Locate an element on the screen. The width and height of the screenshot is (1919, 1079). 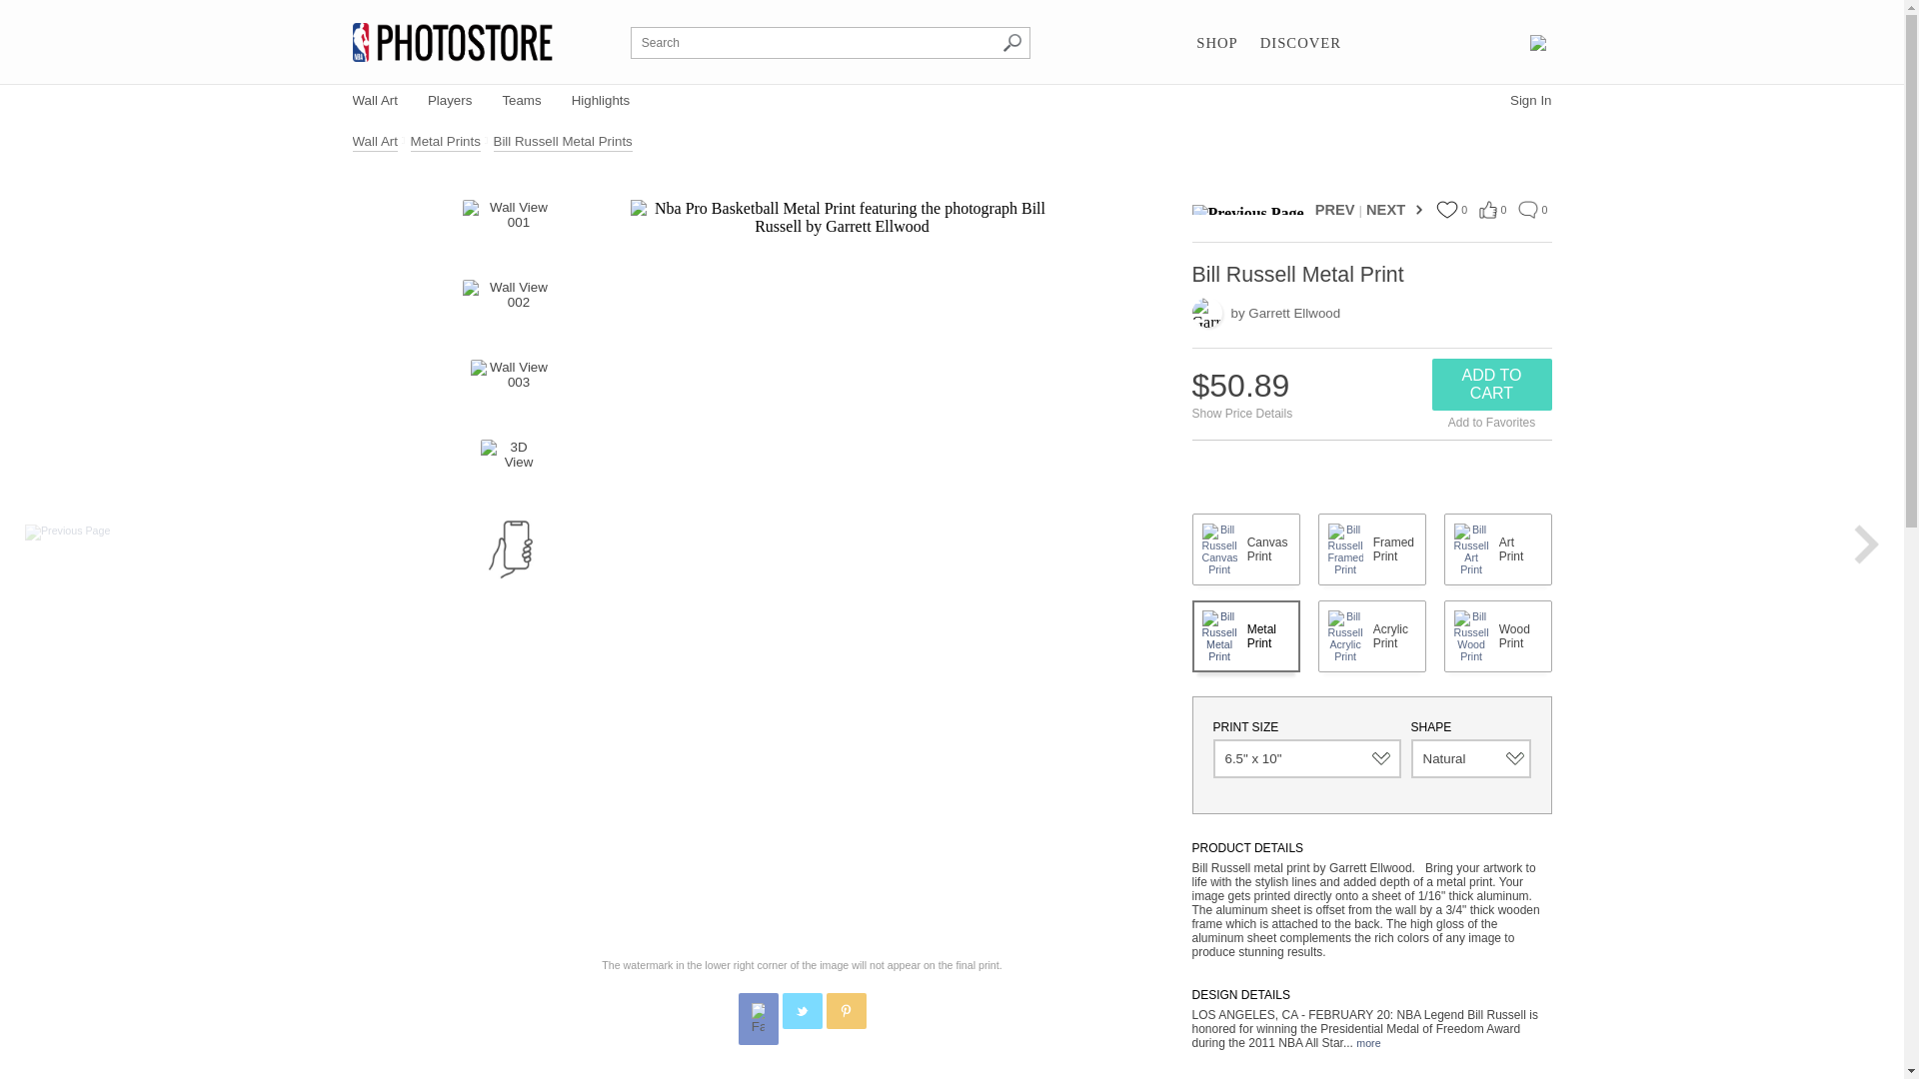
Wall View 003 is located at coordinates (510, 390).